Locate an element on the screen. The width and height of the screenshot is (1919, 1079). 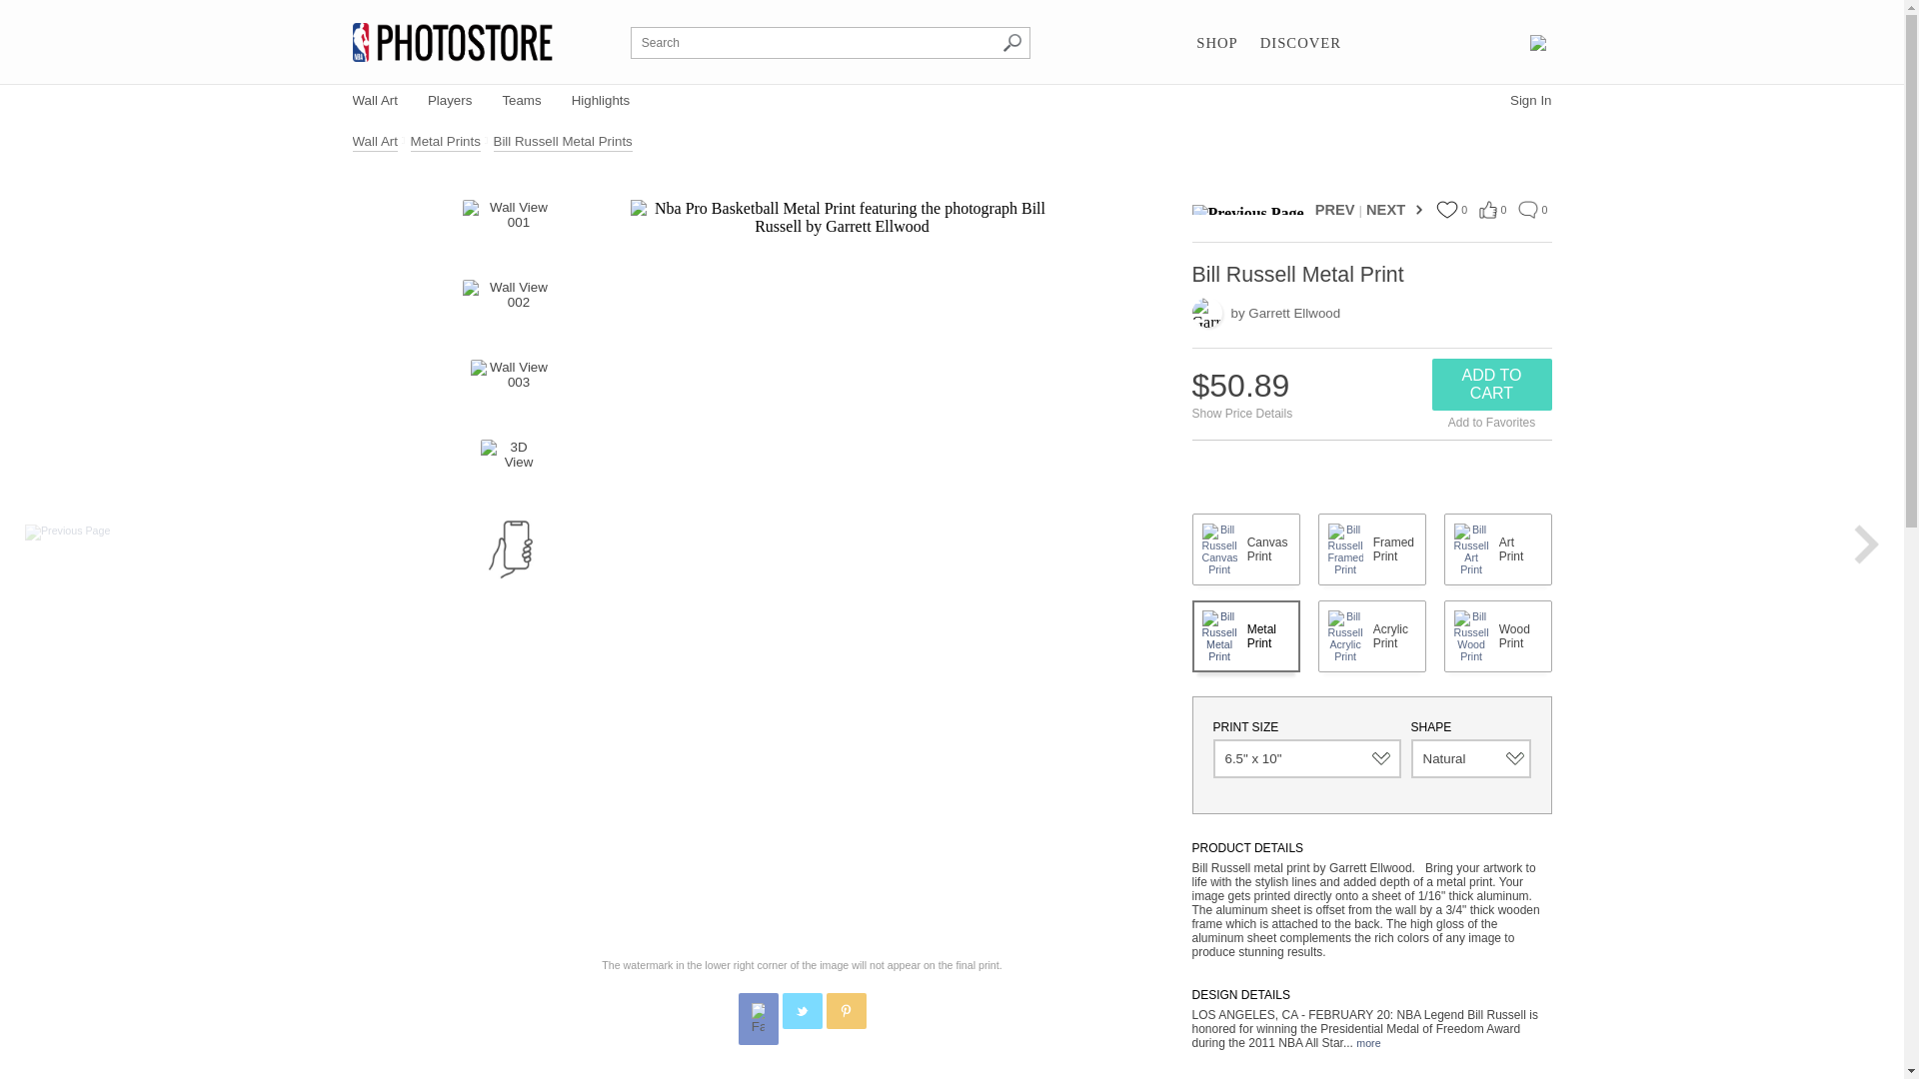
Wall View 003 is located at coordinates (510, 390).